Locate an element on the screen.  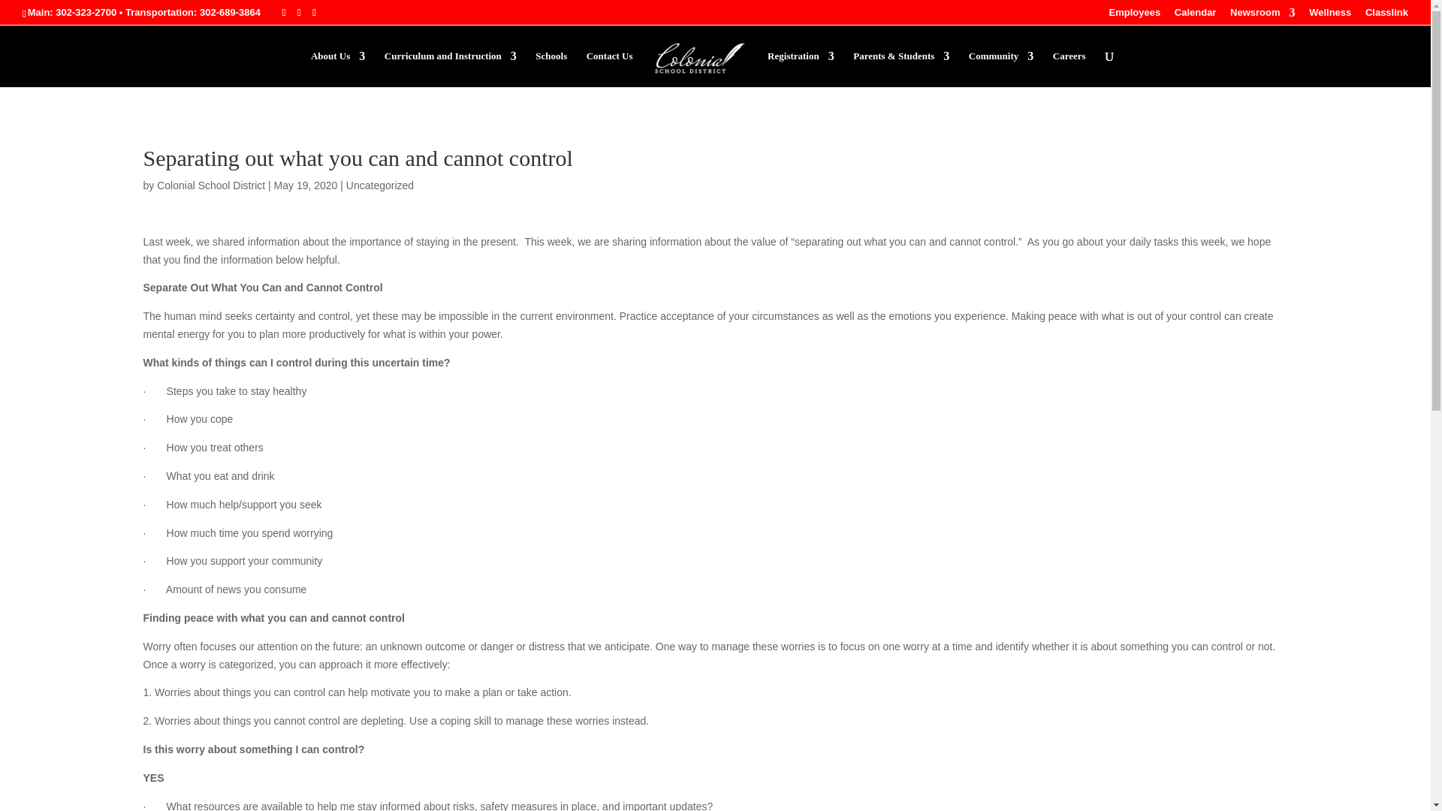
Newsroom is located at coordinates (1262, 16).